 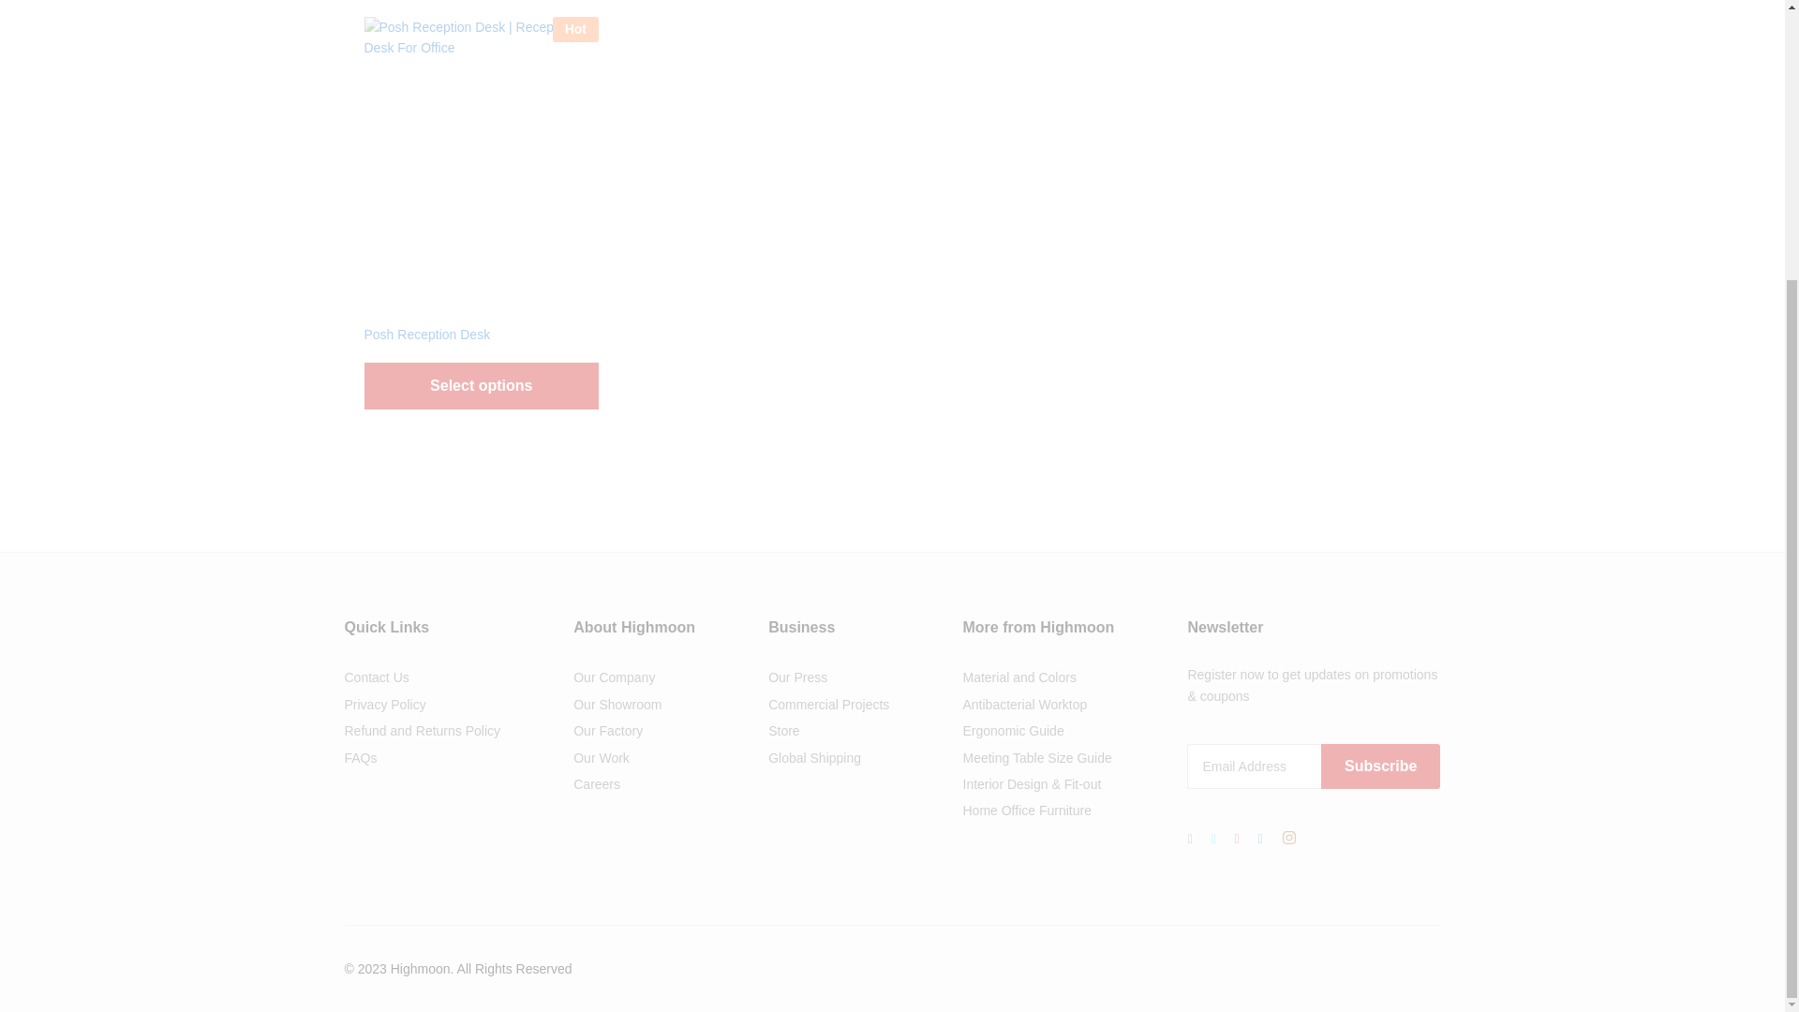 What do you see at coordinates (1212, 839) in the screenshot?
I see `Twitter` at bounding box center [1212, 839].